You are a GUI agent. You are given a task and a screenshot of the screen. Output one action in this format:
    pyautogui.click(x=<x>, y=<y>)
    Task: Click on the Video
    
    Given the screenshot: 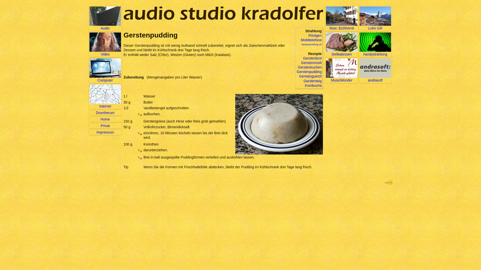 What is the action you would take?
    pyautogui.click(x=105, y=44)
    